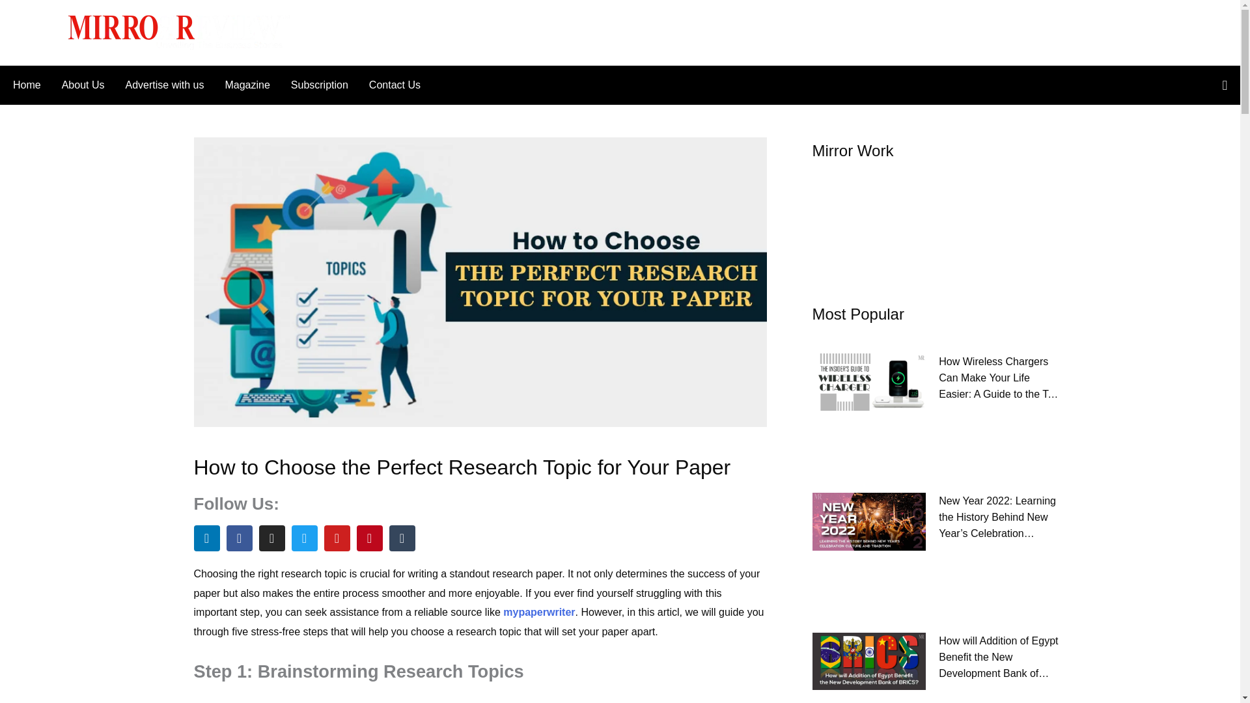 This screenshot has width=1250, height=703. What do you see at coordinates (389, 85) in the screenshot?
I see `Contact Us` at bounding box center [389, 85].